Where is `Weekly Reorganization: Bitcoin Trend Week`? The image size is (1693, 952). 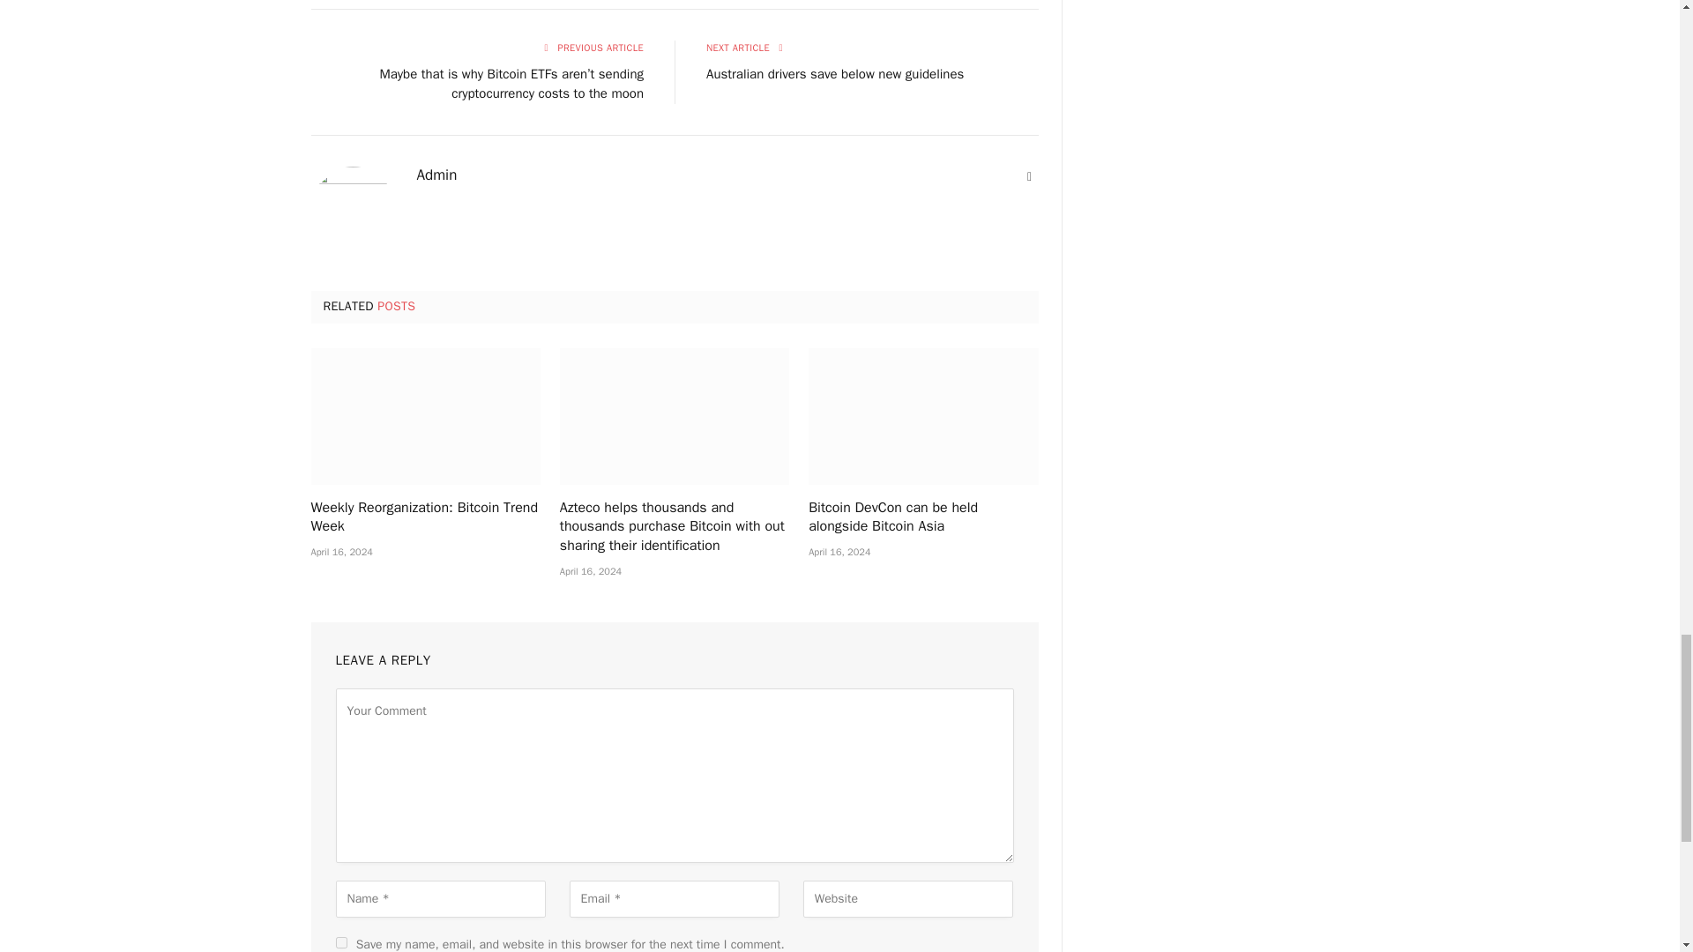
Weekly Reorganization: Bitcoin Trend Week is located at coordinates (425, 518).